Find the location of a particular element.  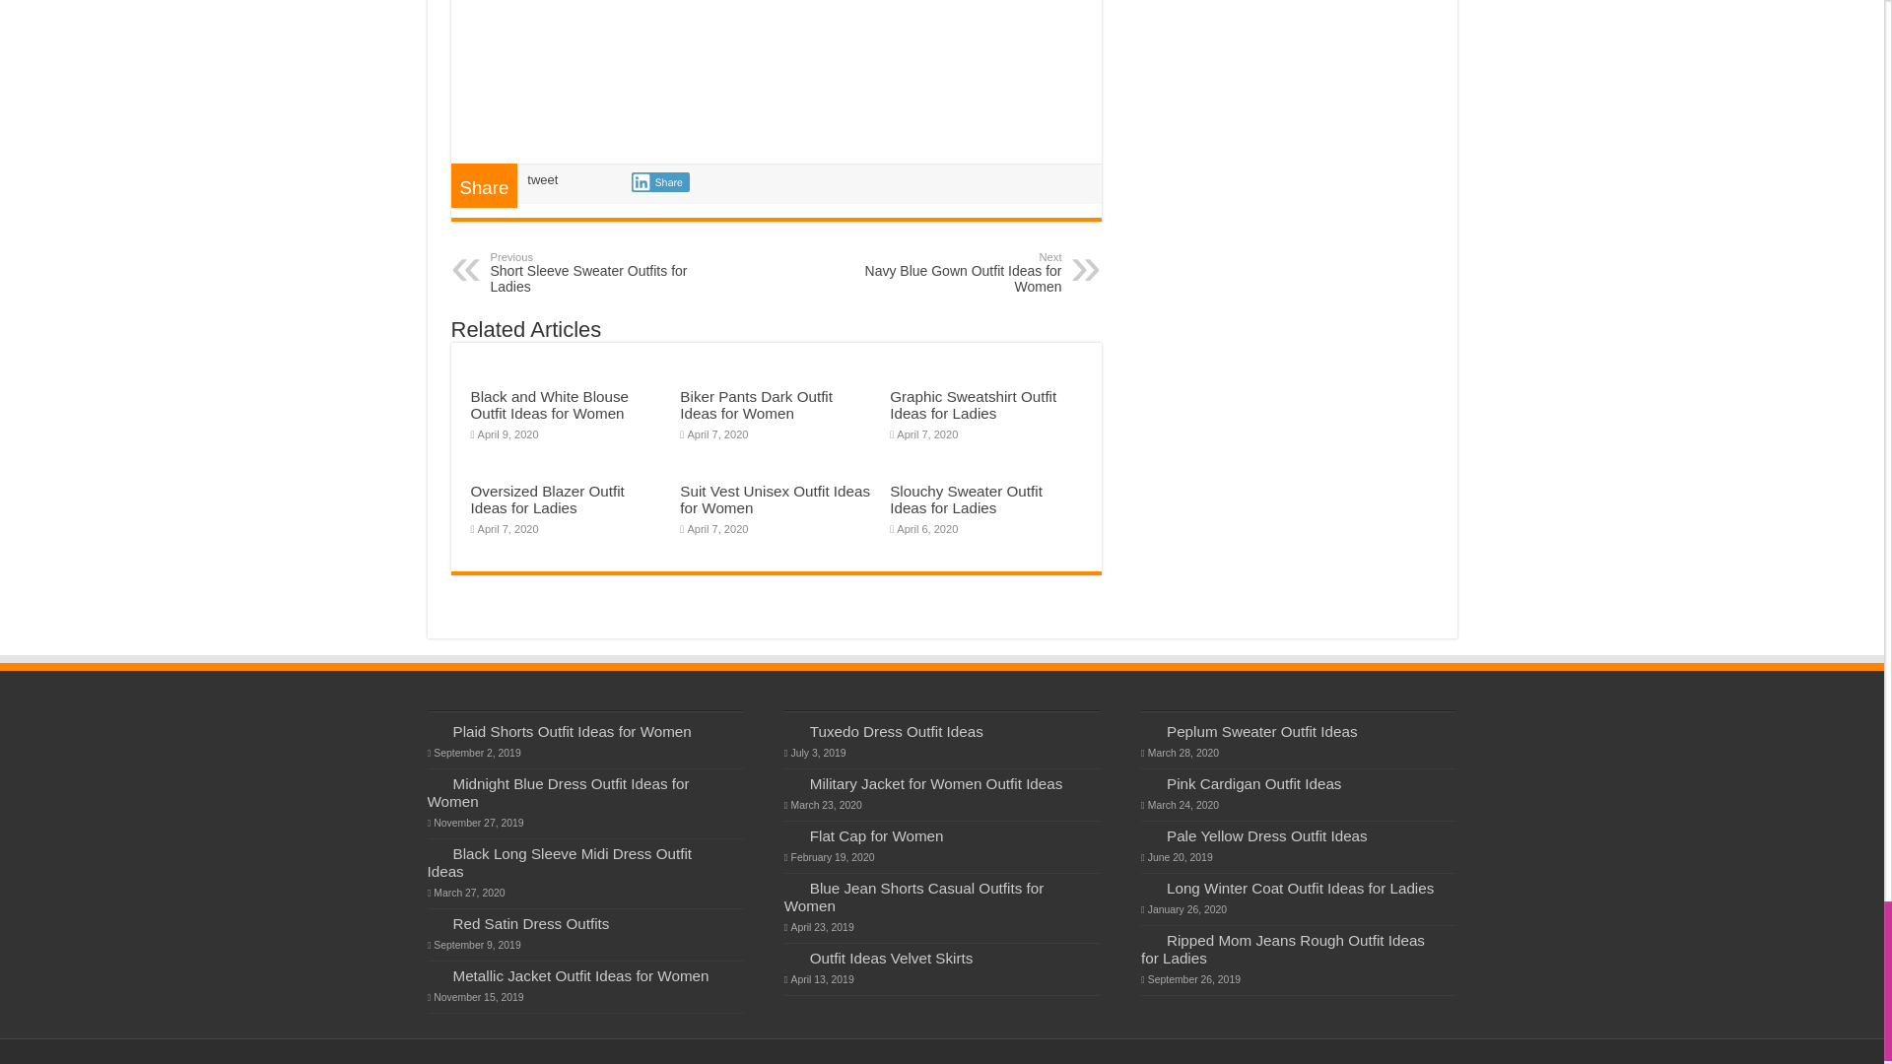

Biker Pants Dark Outfit Ideas for Women is located at coordinates (550, 404).